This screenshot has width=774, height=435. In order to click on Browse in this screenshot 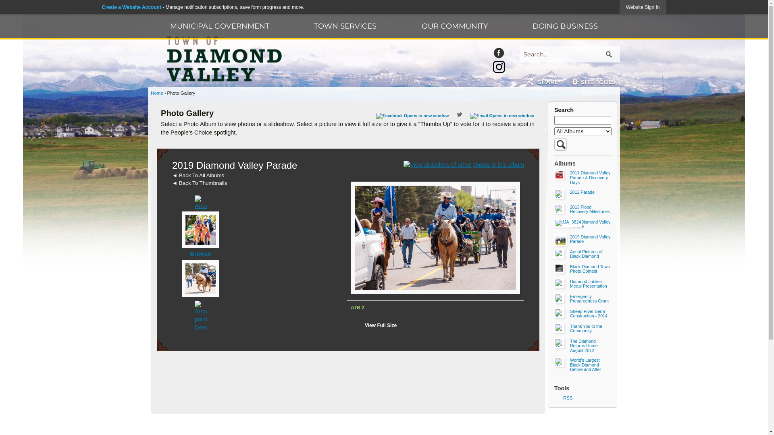, I will do `click(201, 254)`.